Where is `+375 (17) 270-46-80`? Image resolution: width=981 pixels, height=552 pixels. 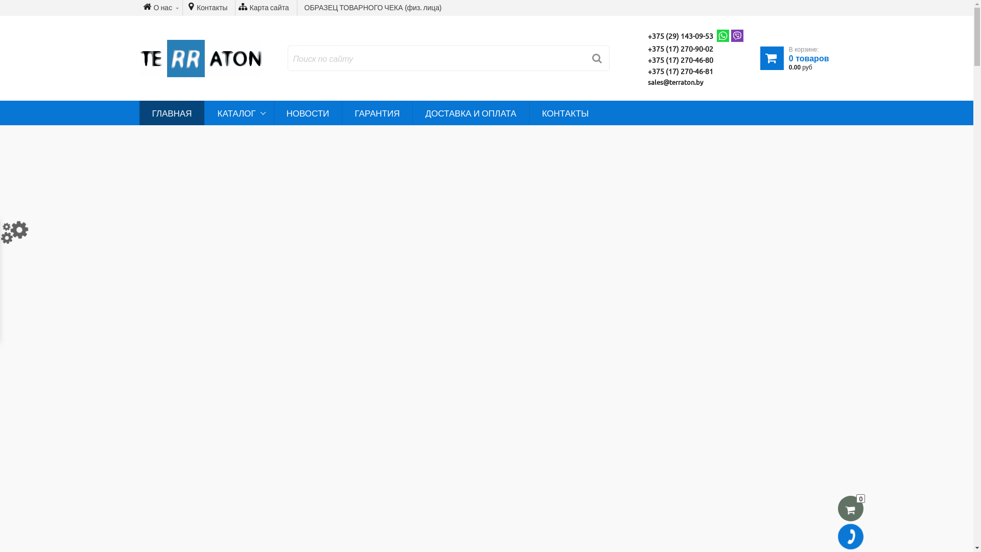 +375 (17) 270-46-80 is located at coordinates (682, 60).